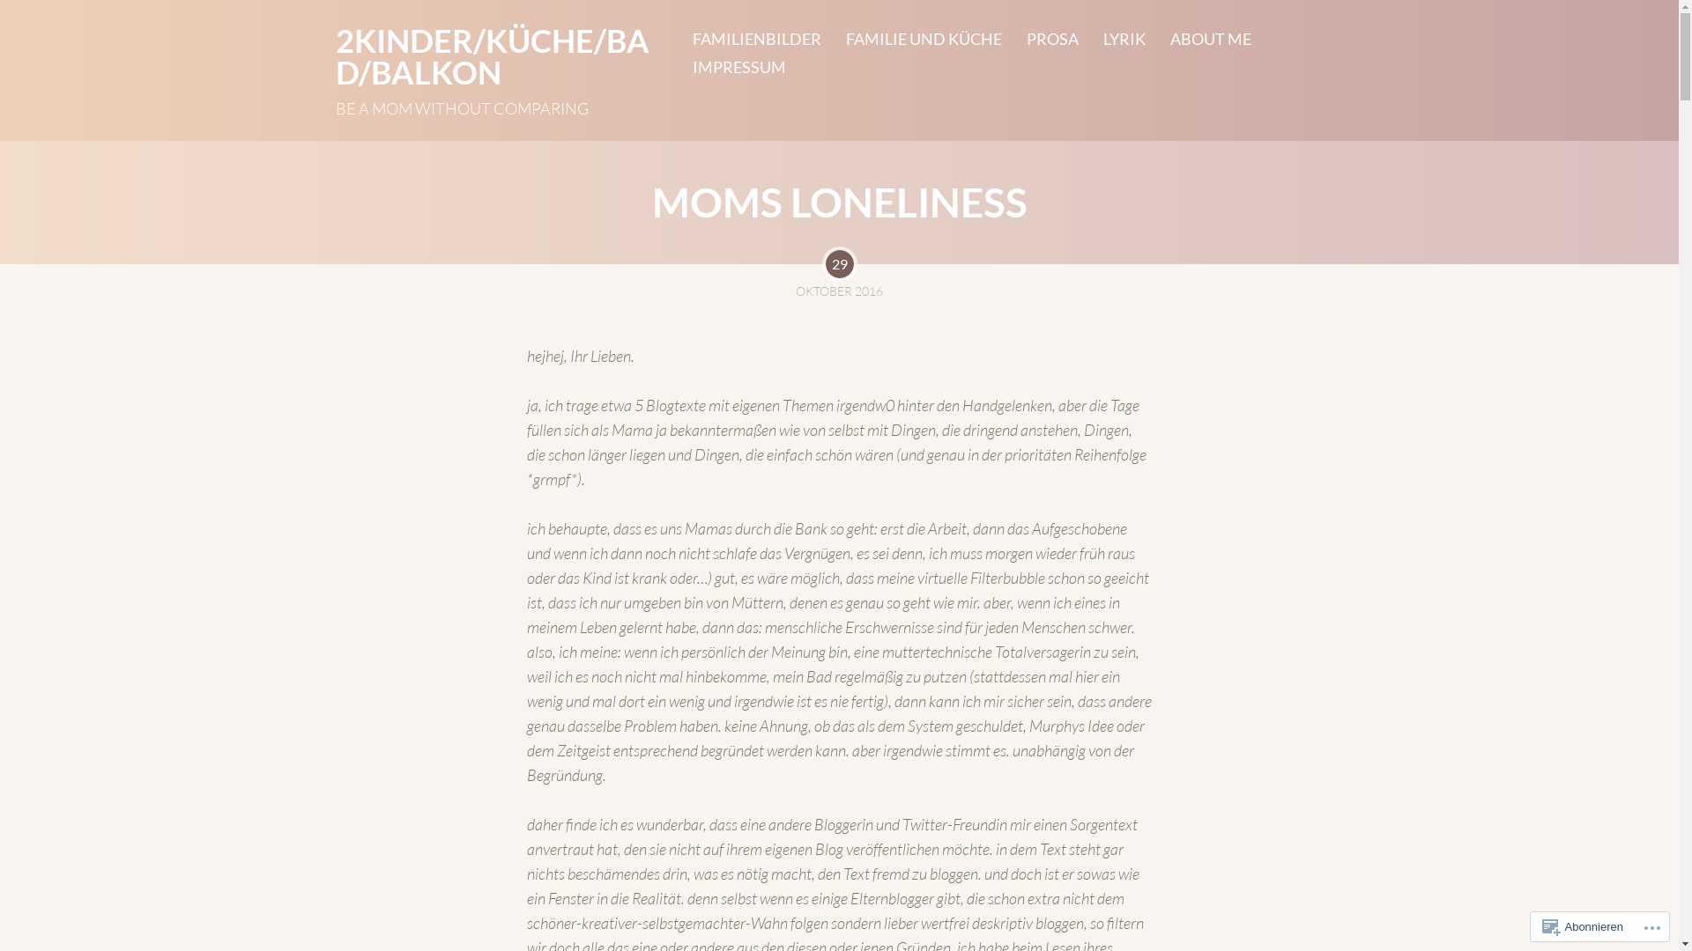  Describe the element at coordinates (745, 39) in the screenshot. I see `FAMILIENBILDER` at that location.